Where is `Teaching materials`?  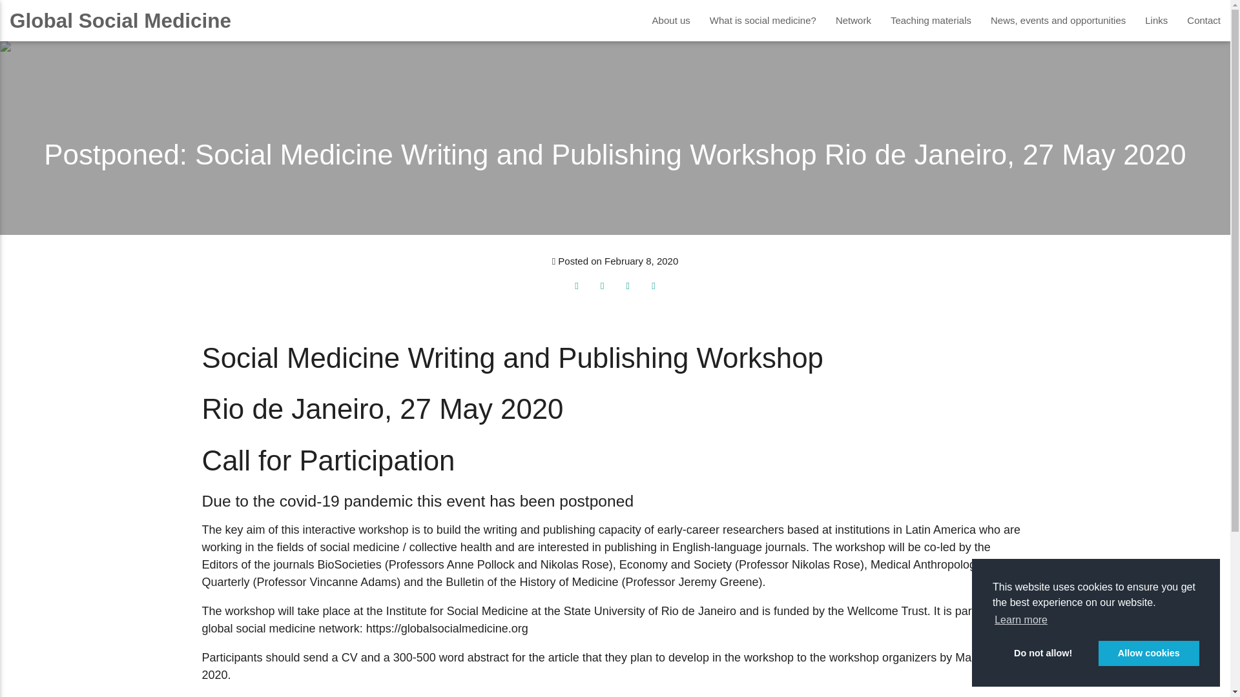
Teaching materials is located at coordinates (930, 21).